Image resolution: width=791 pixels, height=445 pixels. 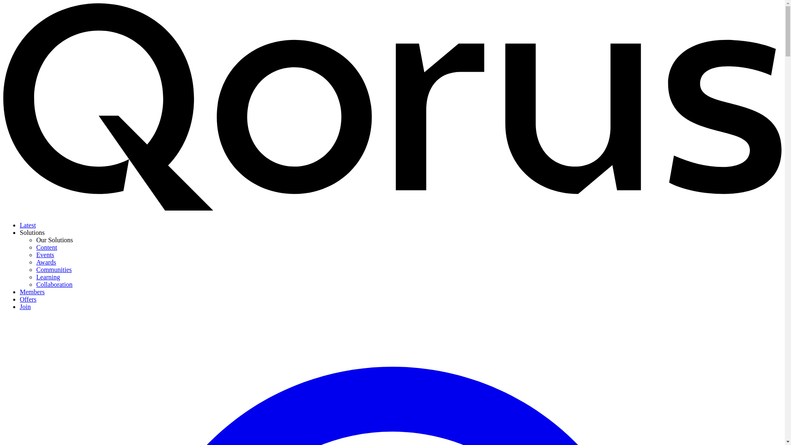 I want to click on Collaboration, so click(x=54, y=284).